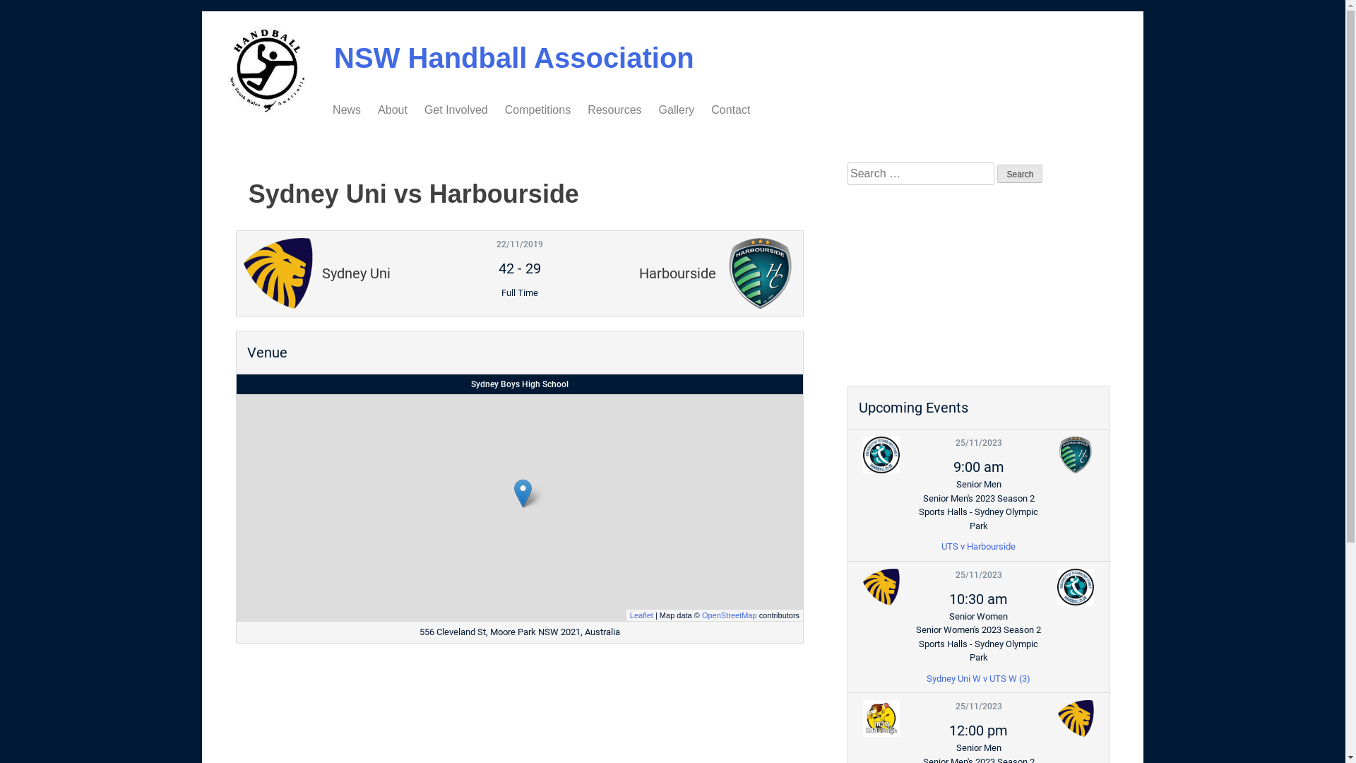  I want to click on 25/11/2023, so click(979, 443).